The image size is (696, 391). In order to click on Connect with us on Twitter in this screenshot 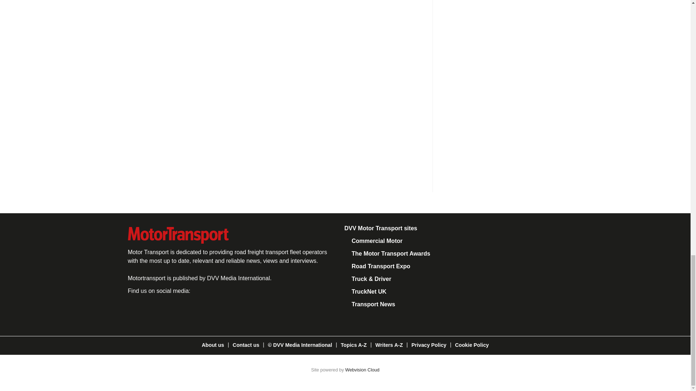, I will do `click(161, 310)`.